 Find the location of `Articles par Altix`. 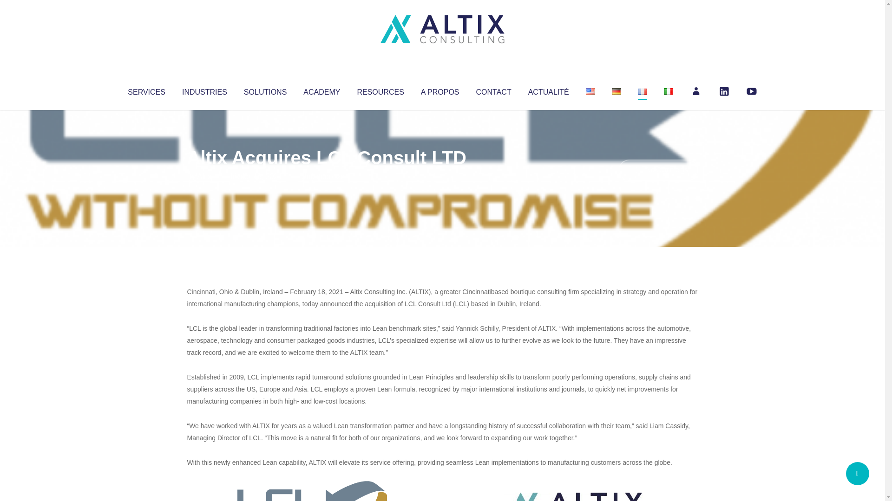

Articles par Altix is located at coordinates (204, 176).